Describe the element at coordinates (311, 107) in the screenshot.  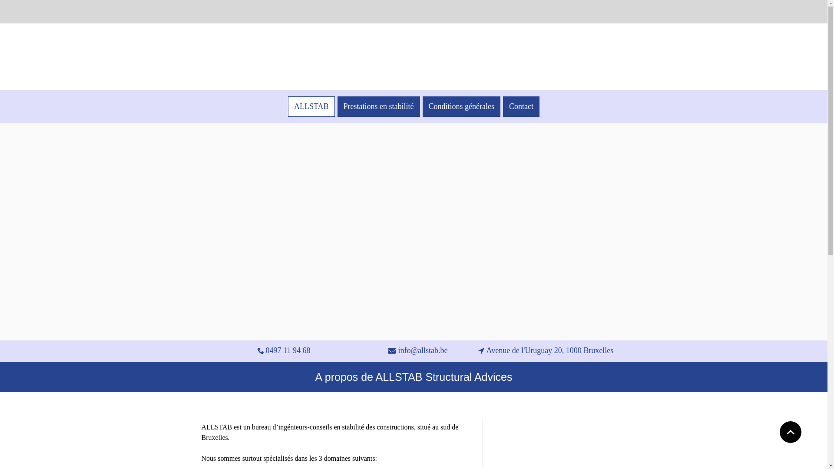
I see `ALLSTAB` at that location.